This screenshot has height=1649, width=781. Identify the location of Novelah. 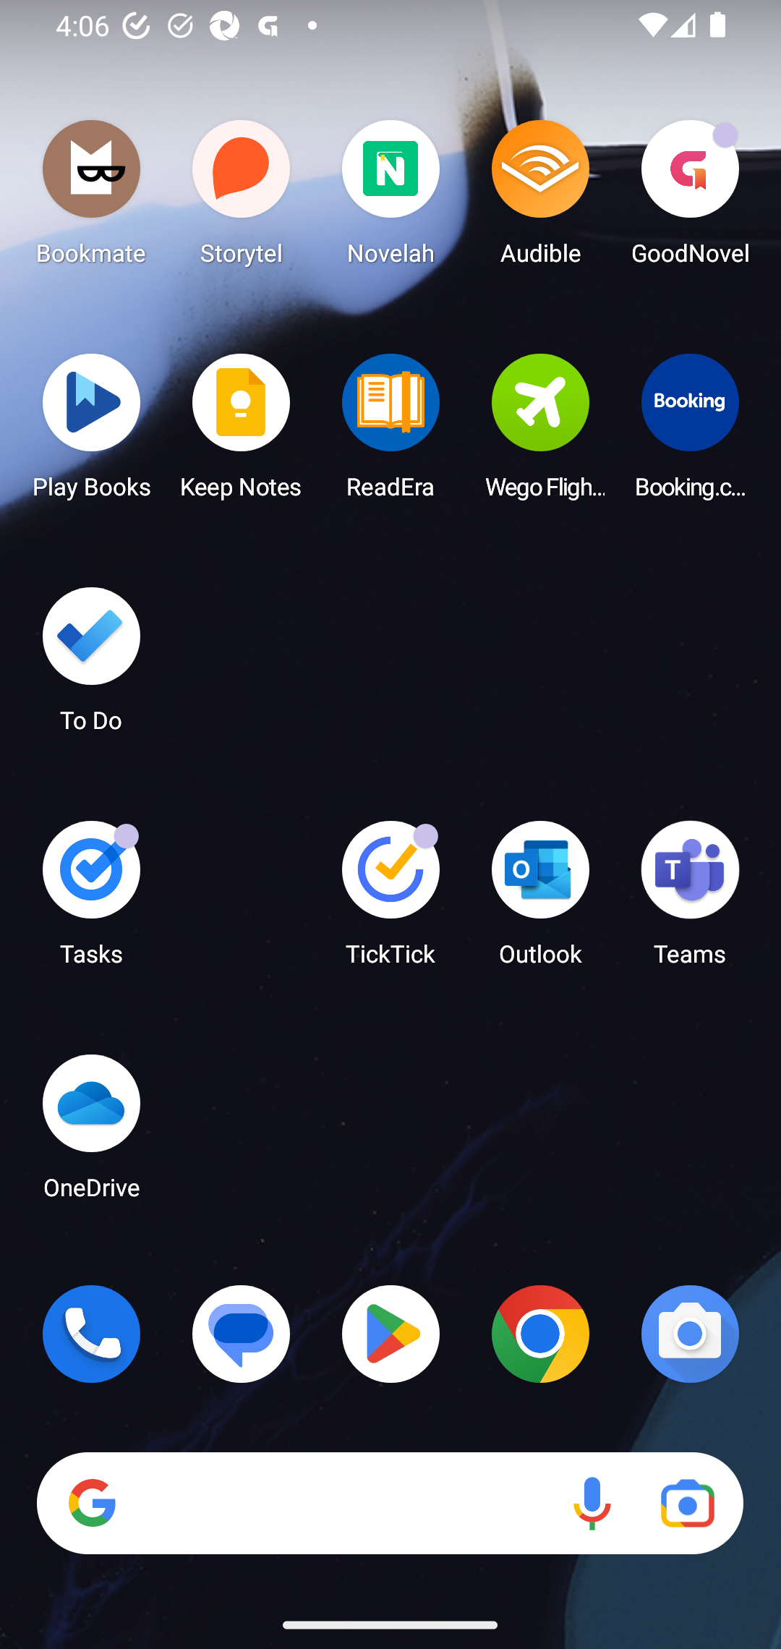
(390, 198).